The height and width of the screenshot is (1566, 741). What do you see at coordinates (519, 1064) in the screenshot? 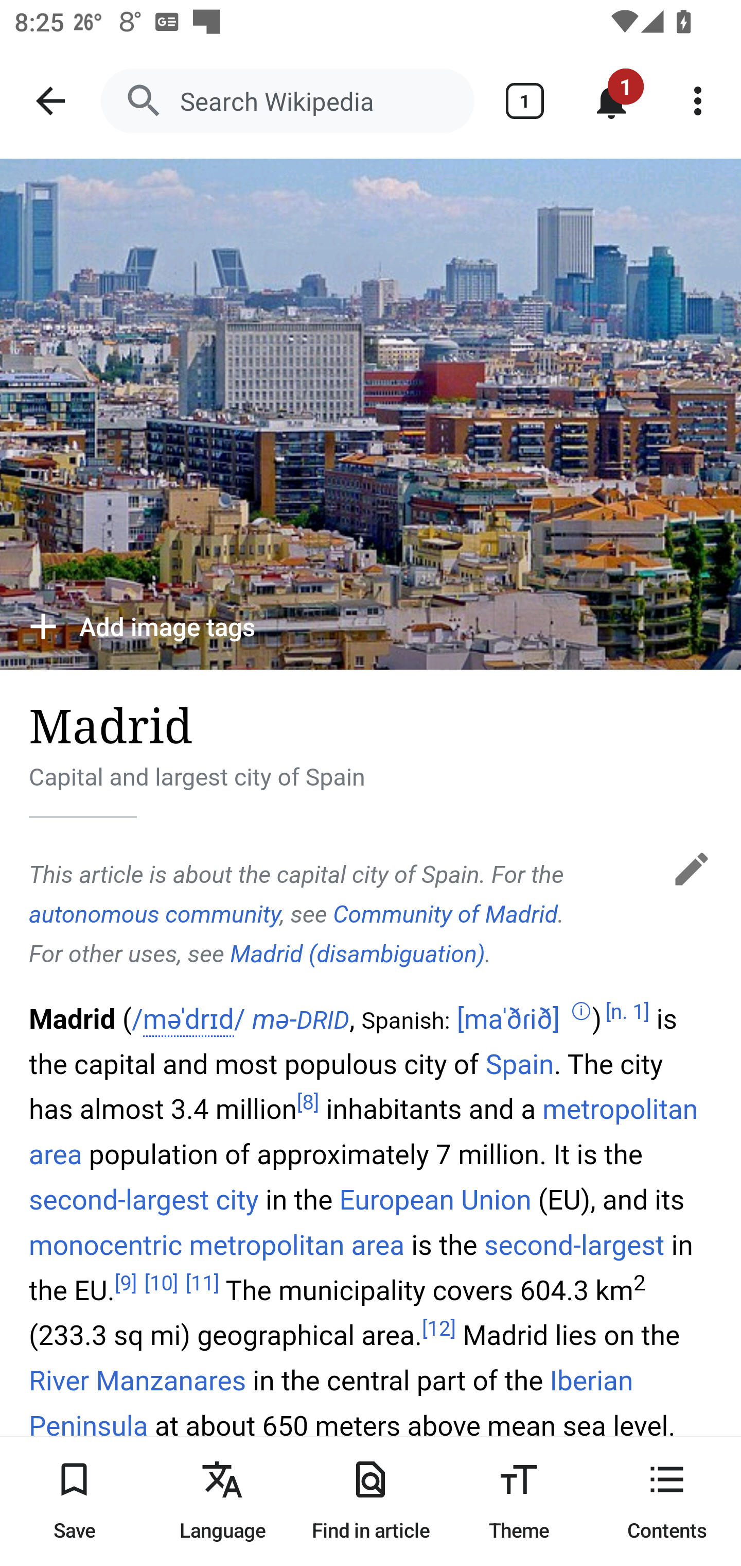
I see `Spain` at bounding box center [519, 1064].